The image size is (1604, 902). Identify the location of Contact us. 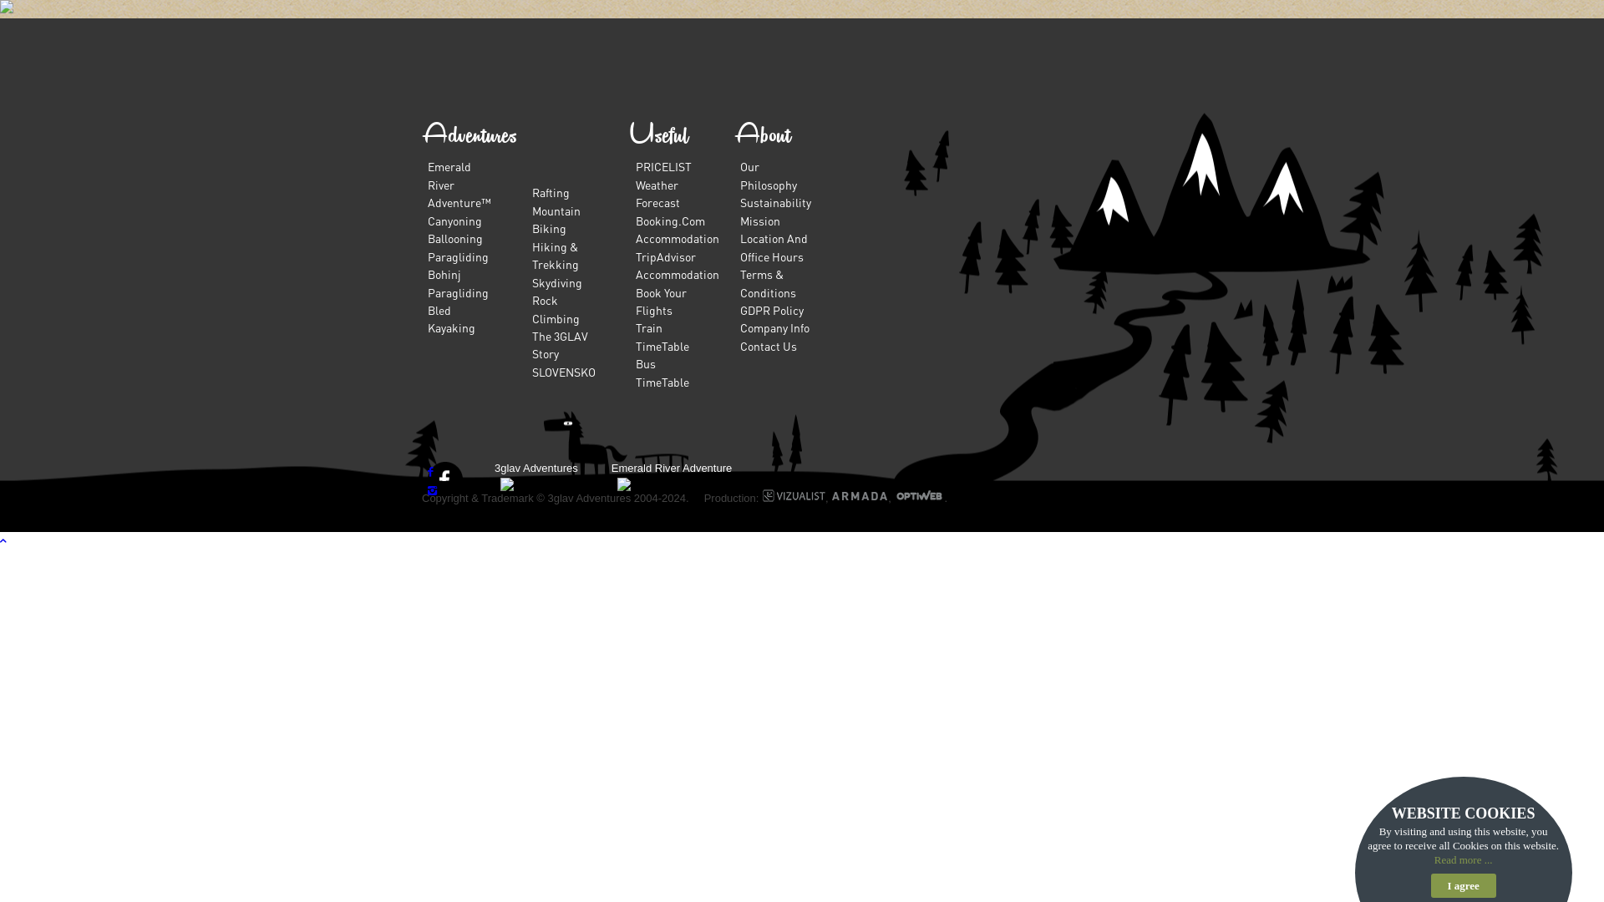
(122, 331).